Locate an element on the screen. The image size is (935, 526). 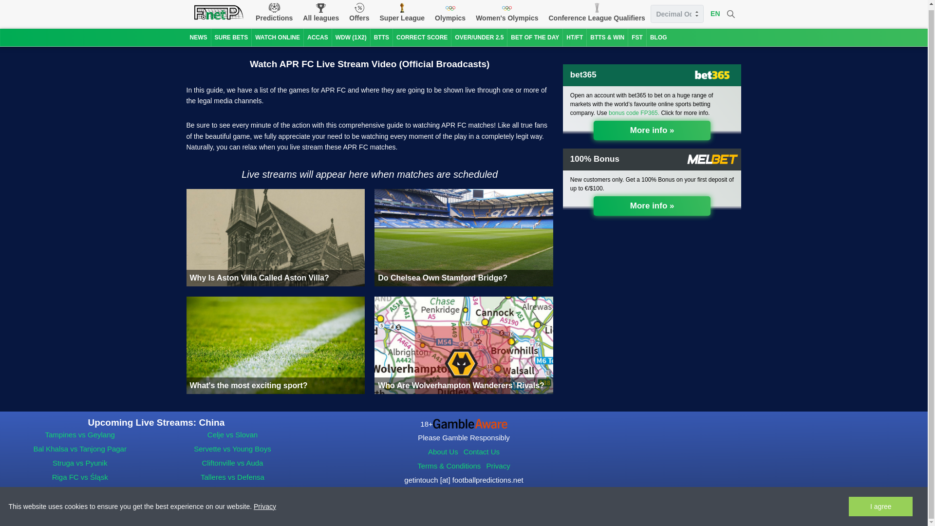
What's the most exciting sport? is located at coordinates (275, 345).